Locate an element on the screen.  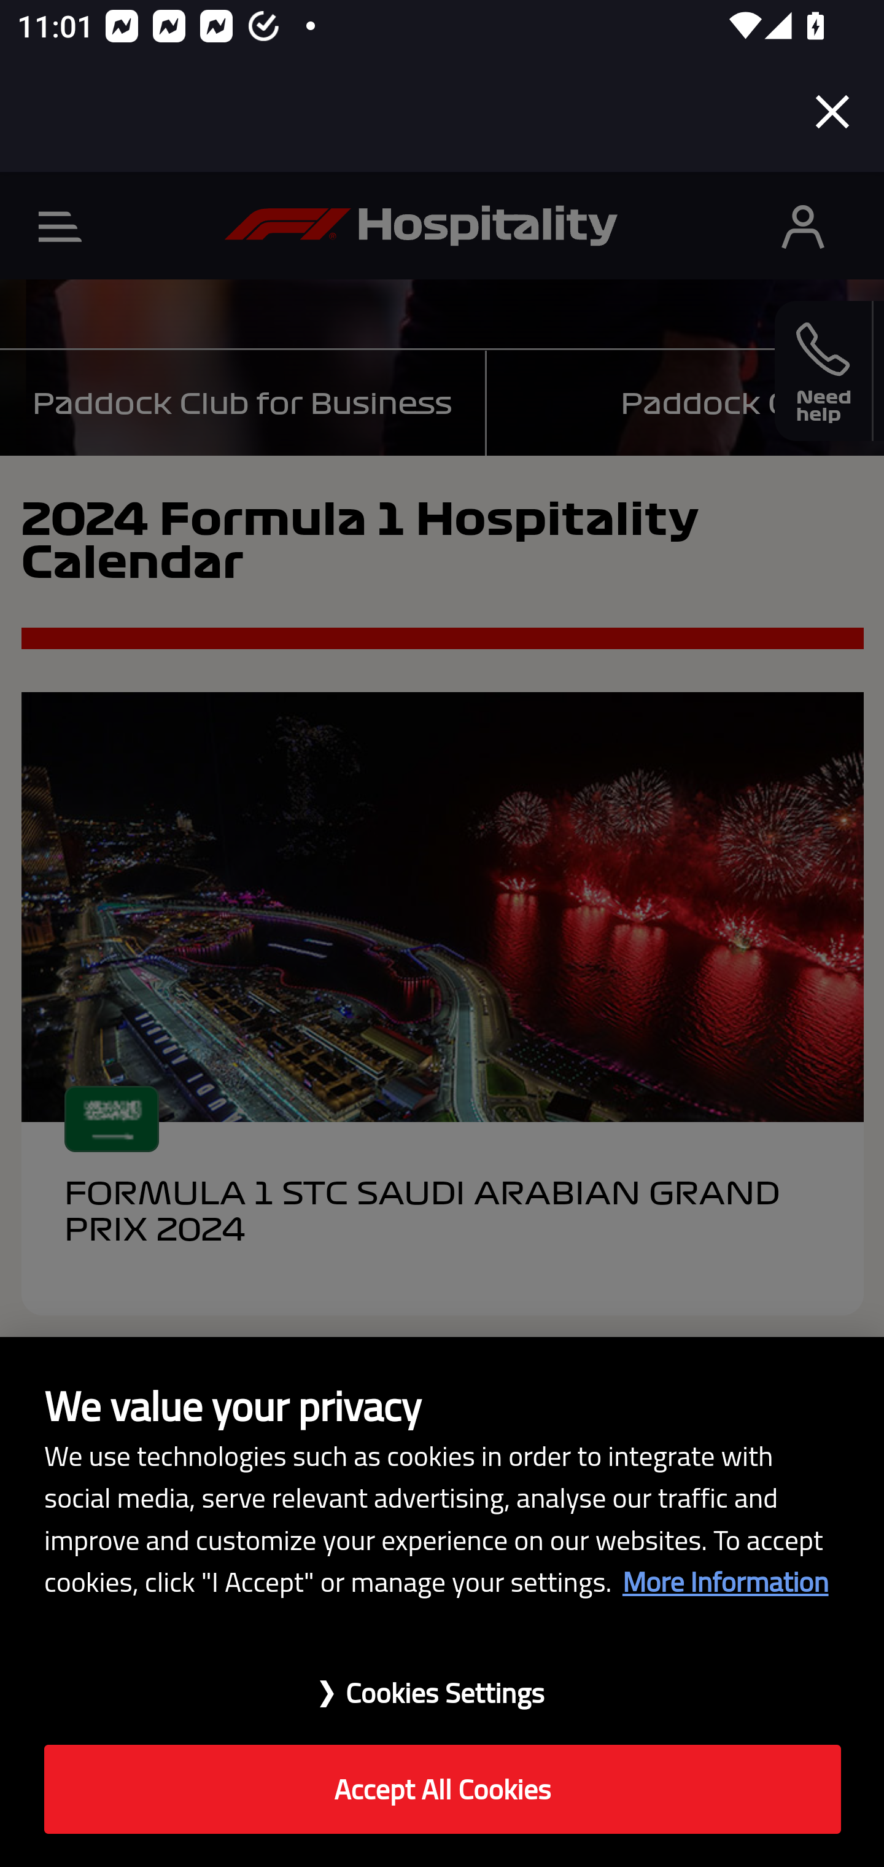
Accept All Cookies is located at coordinates (443, 1790).